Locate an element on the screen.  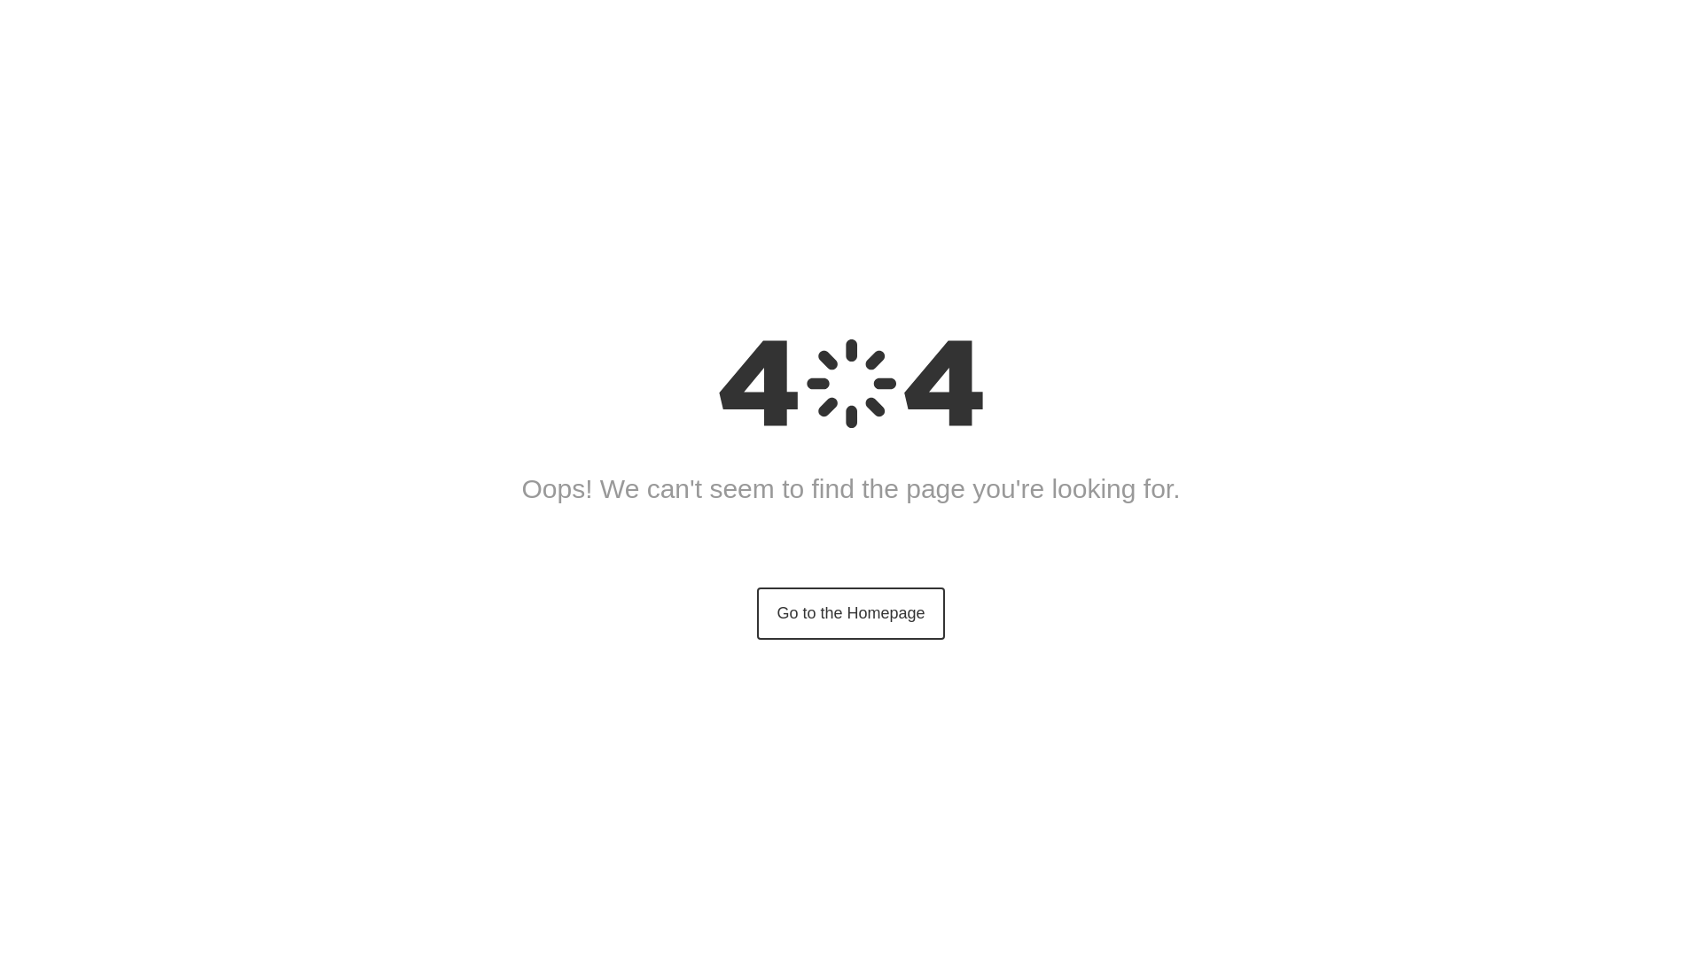
Go to the Homepage is located at coordinates (851, 613).